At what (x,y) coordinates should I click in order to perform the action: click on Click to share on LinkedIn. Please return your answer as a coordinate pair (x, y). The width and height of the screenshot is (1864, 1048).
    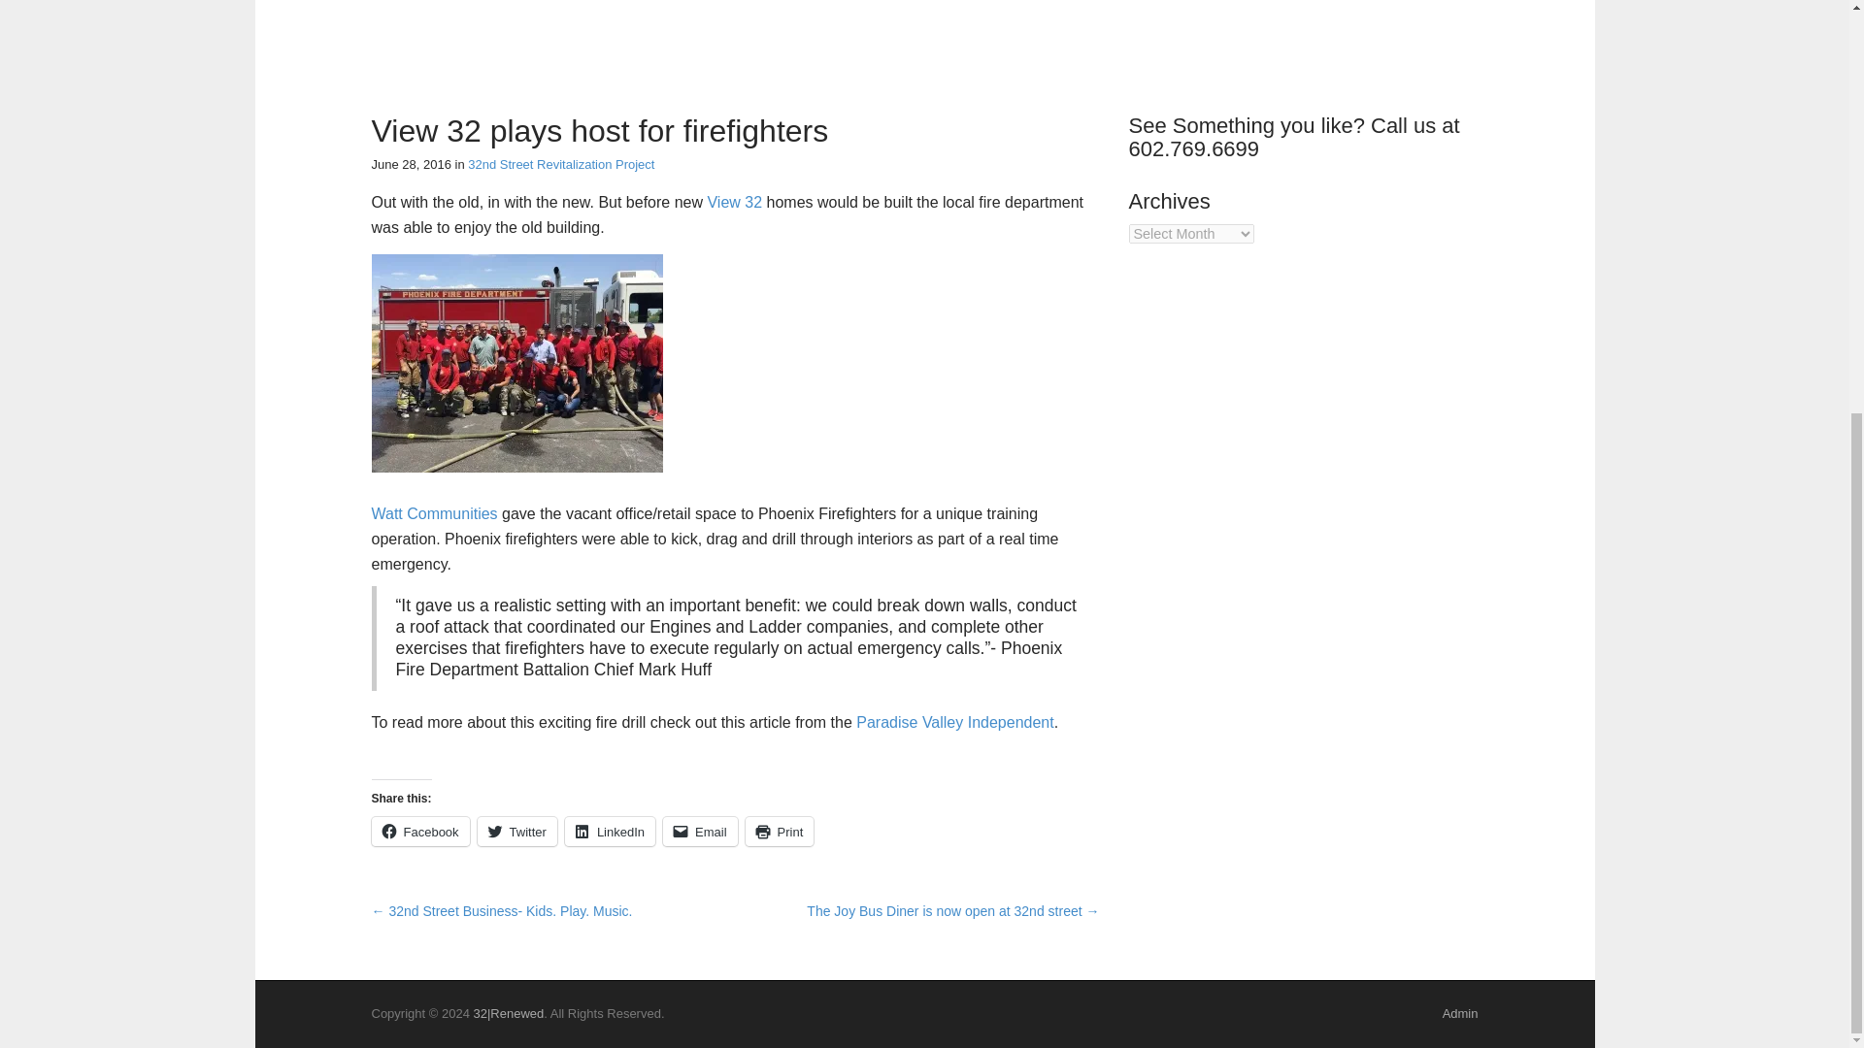
    Looking at the image, I should click on (610, 831).